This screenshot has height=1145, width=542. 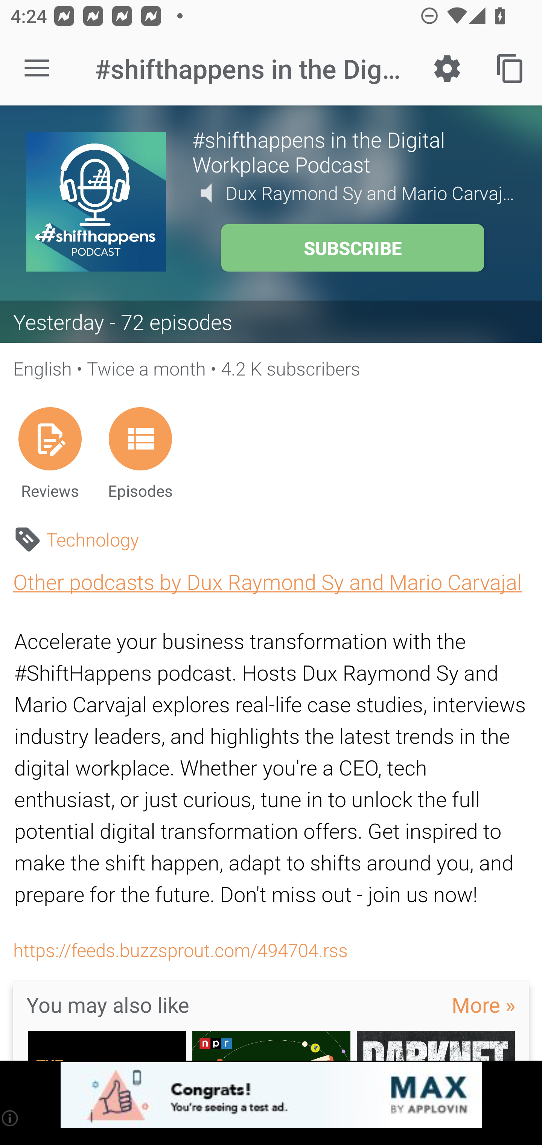 I want to click on app-monetization, so click(x=271, y=1096).